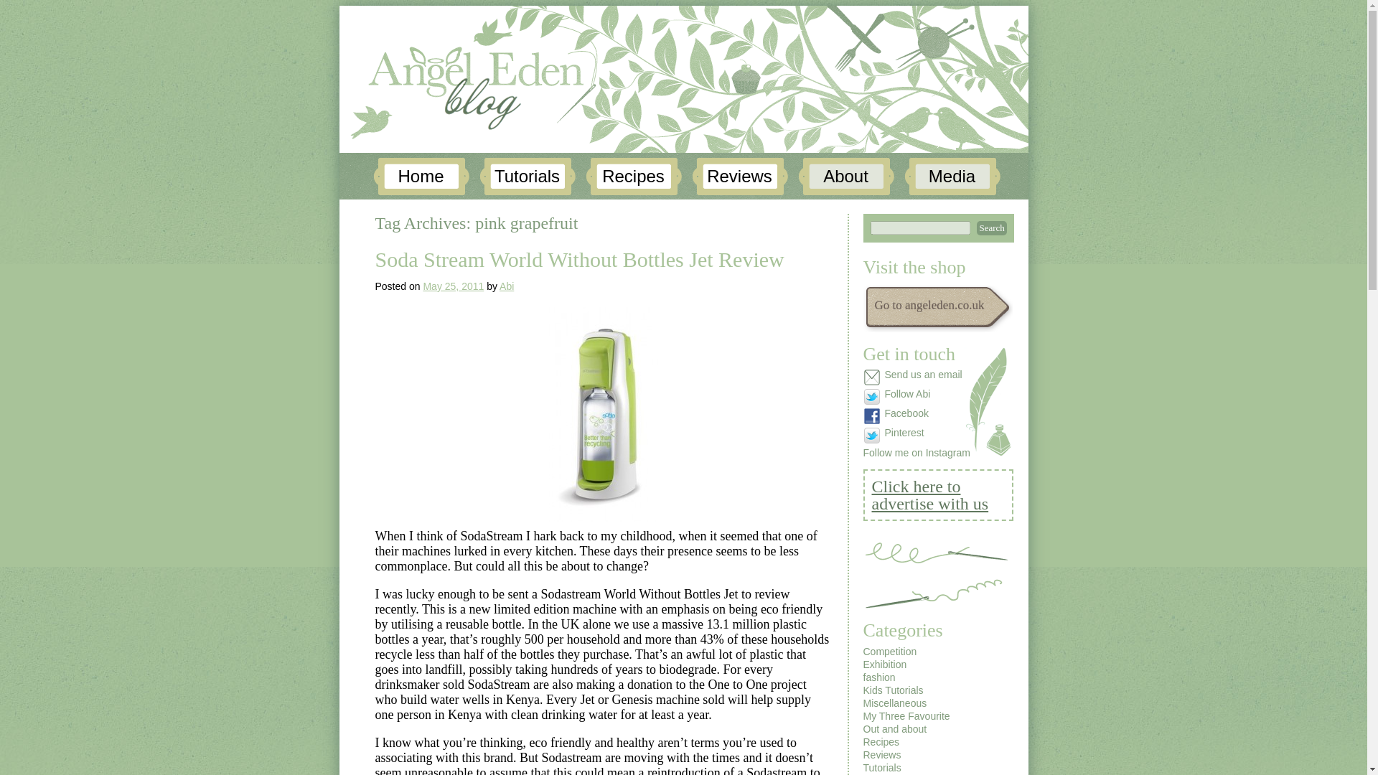 This screenshot has height=775, width=1378. Describe the element at coordinates (579, 259) in the screenshot. I see `Soda Stream World Without Bottles Jet Review` at that location.